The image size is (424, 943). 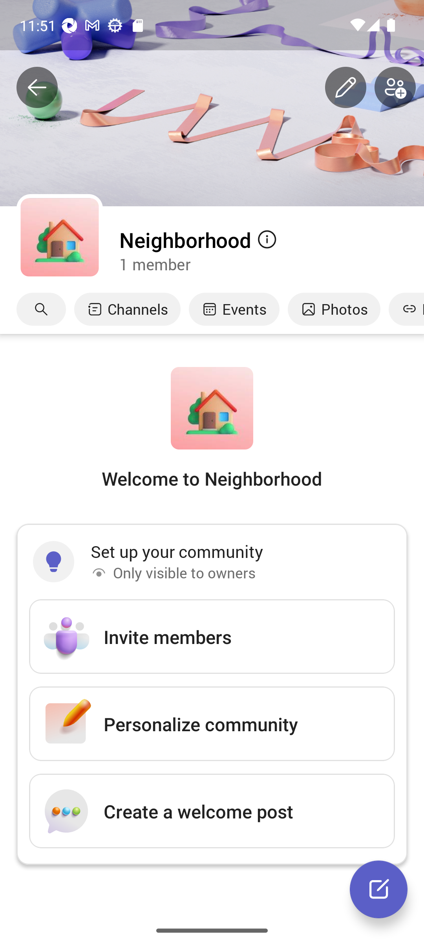 I want to click on Neighborhood 1 member, so click(x=271, y=250).